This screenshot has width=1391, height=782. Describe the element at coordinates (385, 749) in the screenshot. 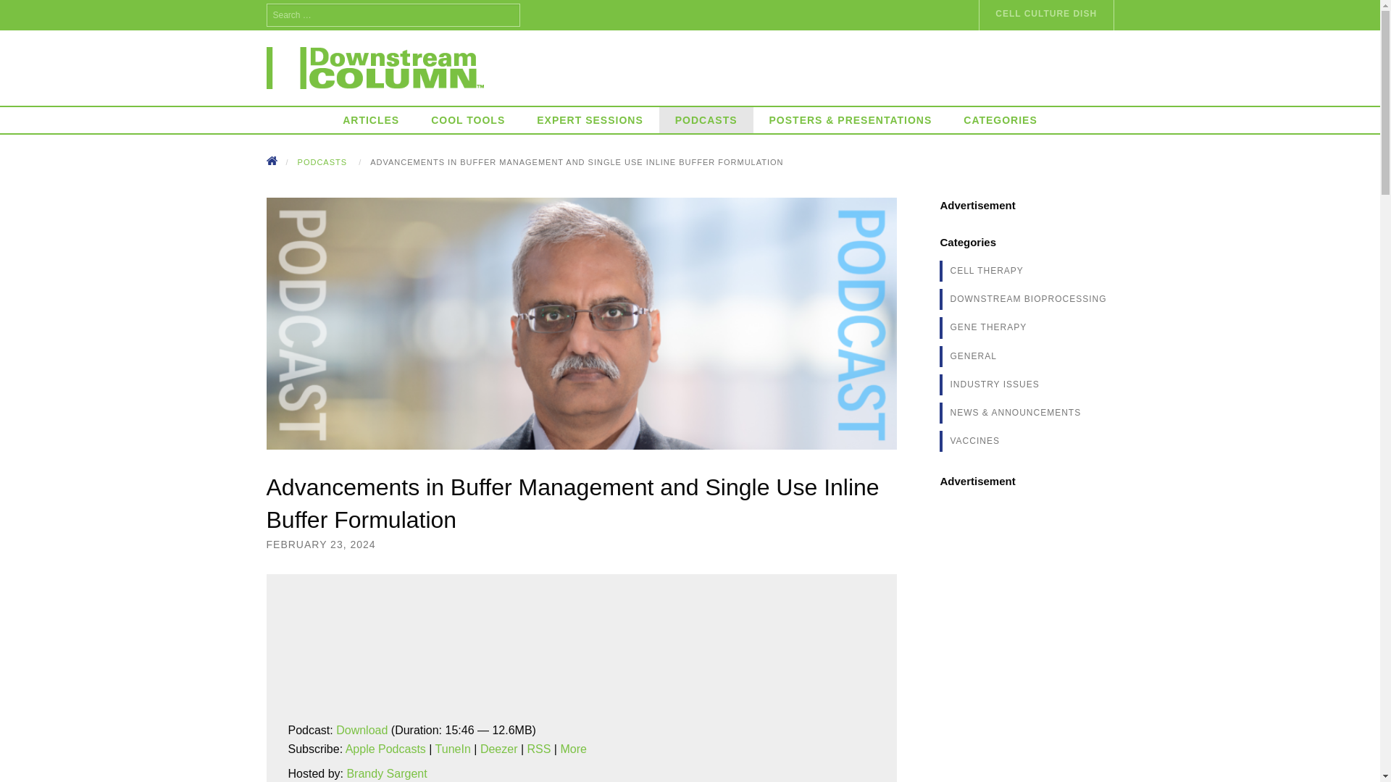

I see `Subscribe on Apple Podcasts` at that location.